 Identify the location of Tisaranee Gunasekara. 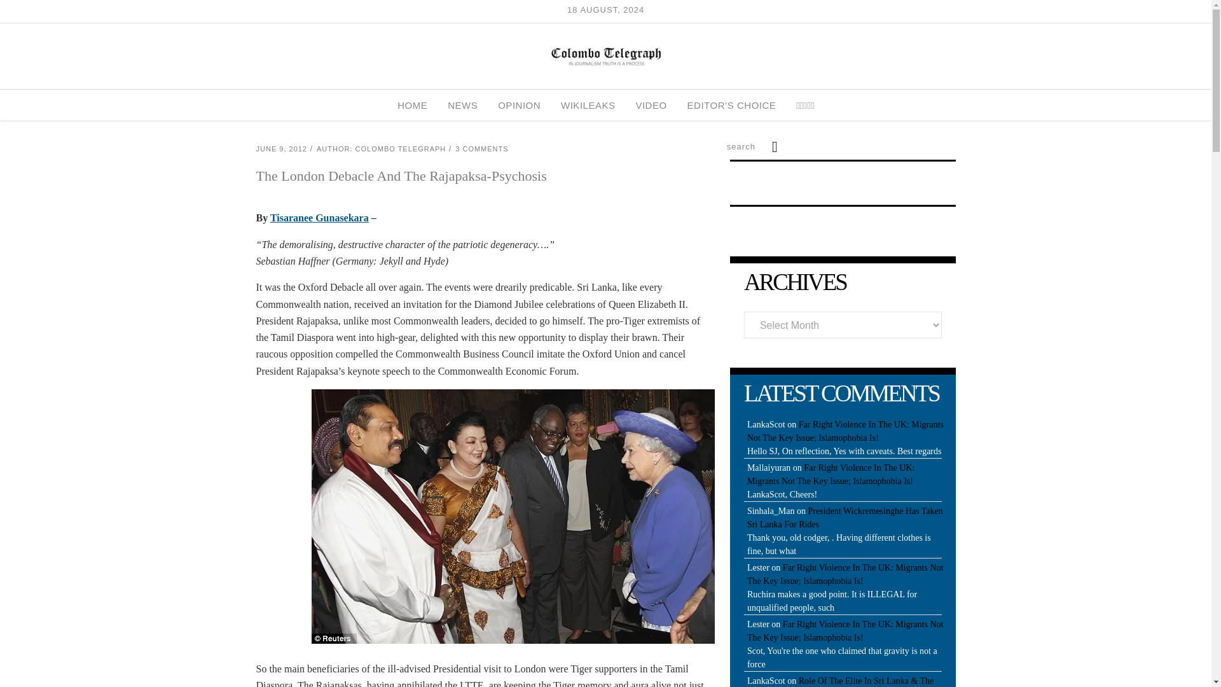
(319, 218).